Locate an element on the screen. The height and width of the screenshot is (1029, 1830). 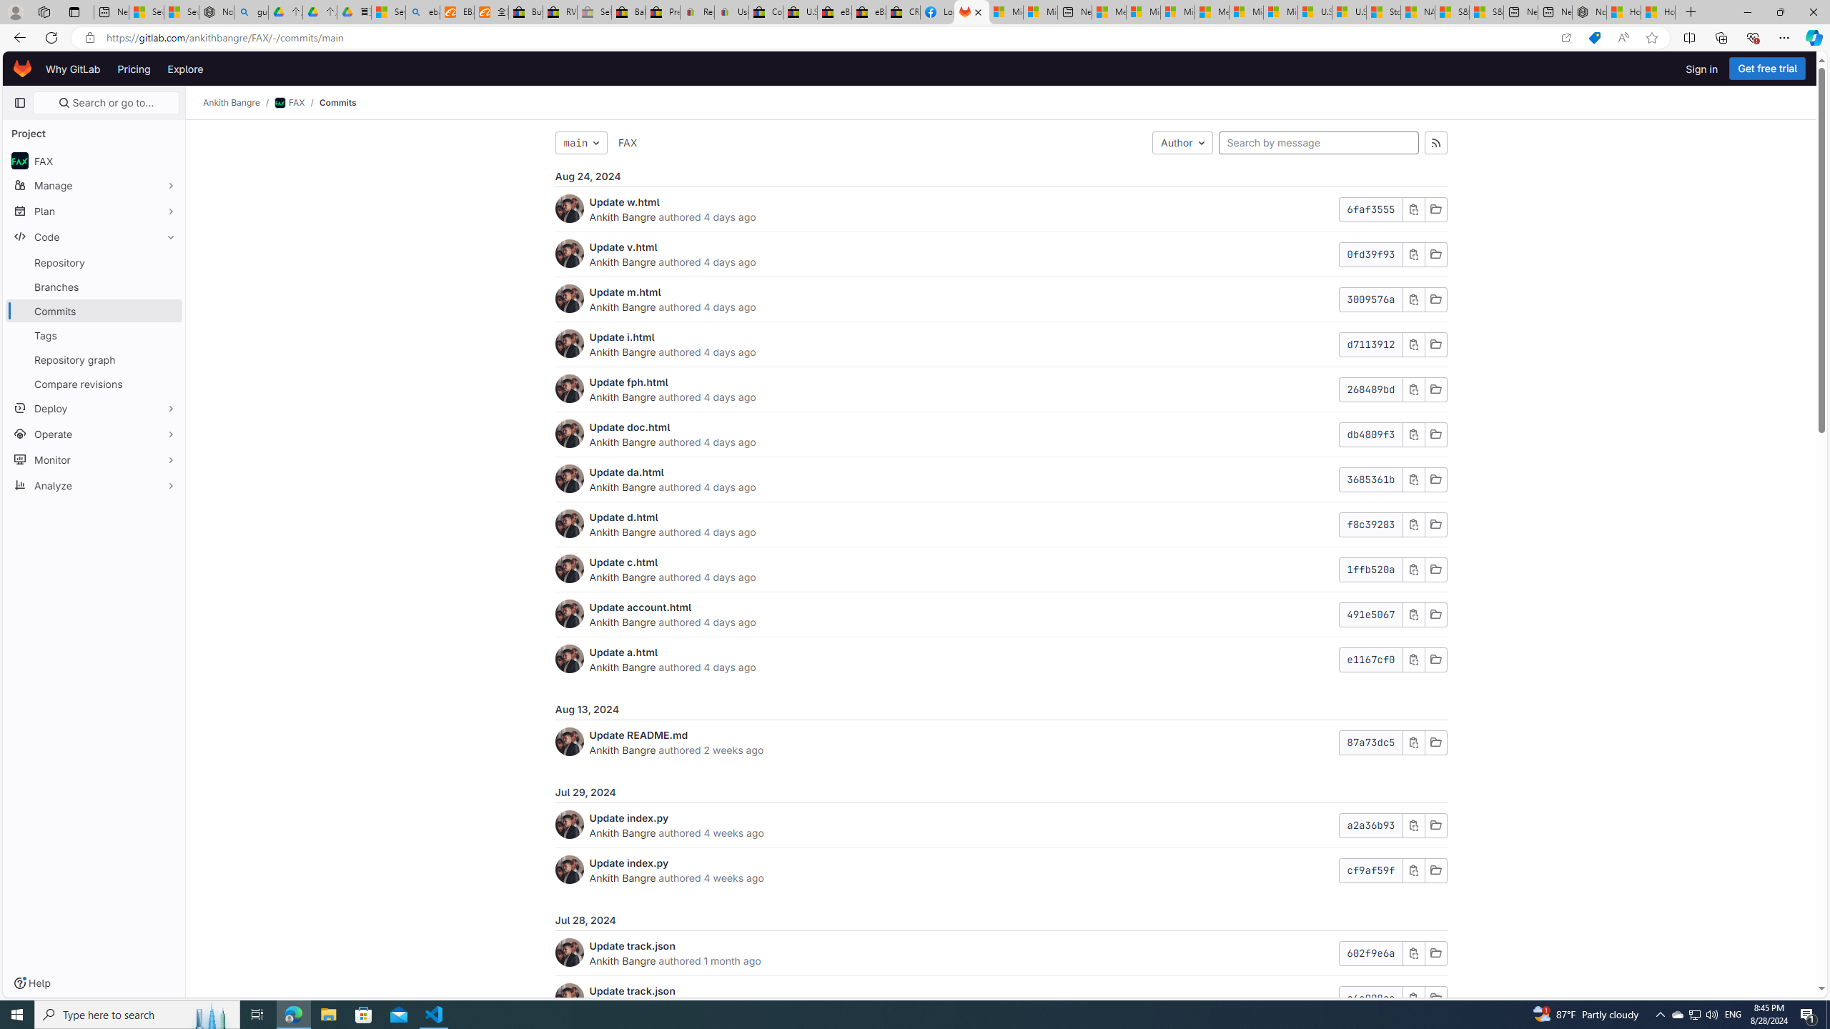
Update a.htmlAnkith Bangre authored 4 days agoe1167cf0 is located at coordinates (1001, 659).